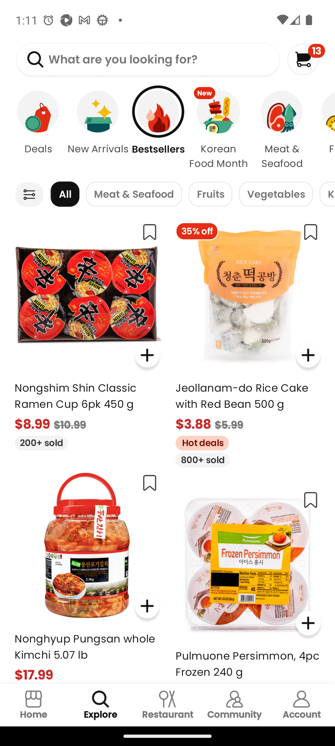  I want to click on Bestsellers, so click(158, 131).